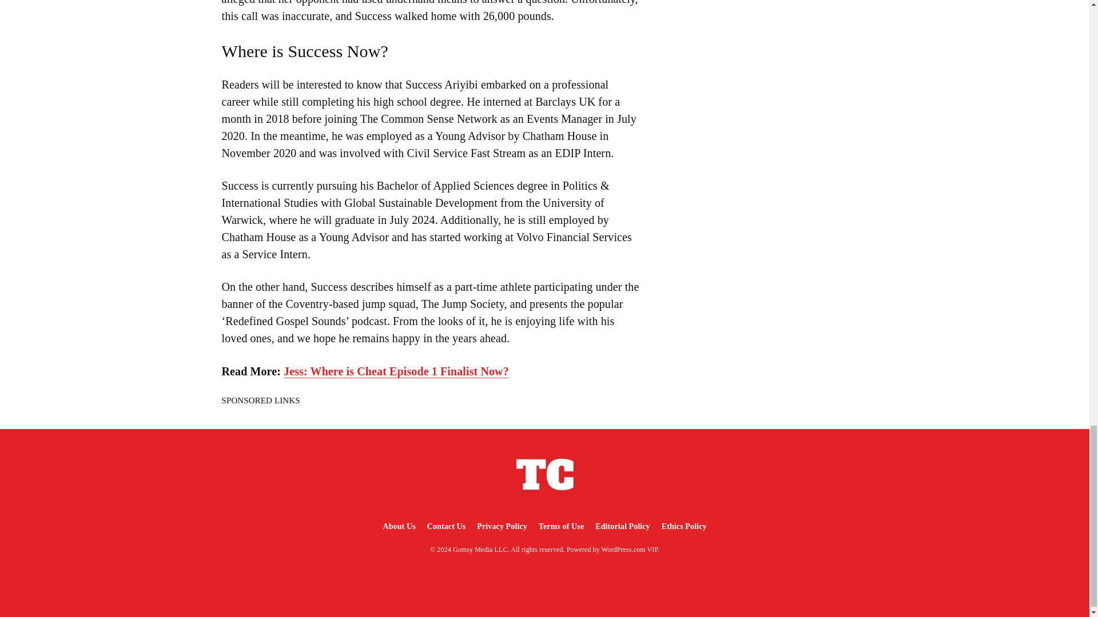 The image size is (1098, 617). I want to click on Jess: Where is Cheat Episode 1 Finalist Now?, so click(396, 371).